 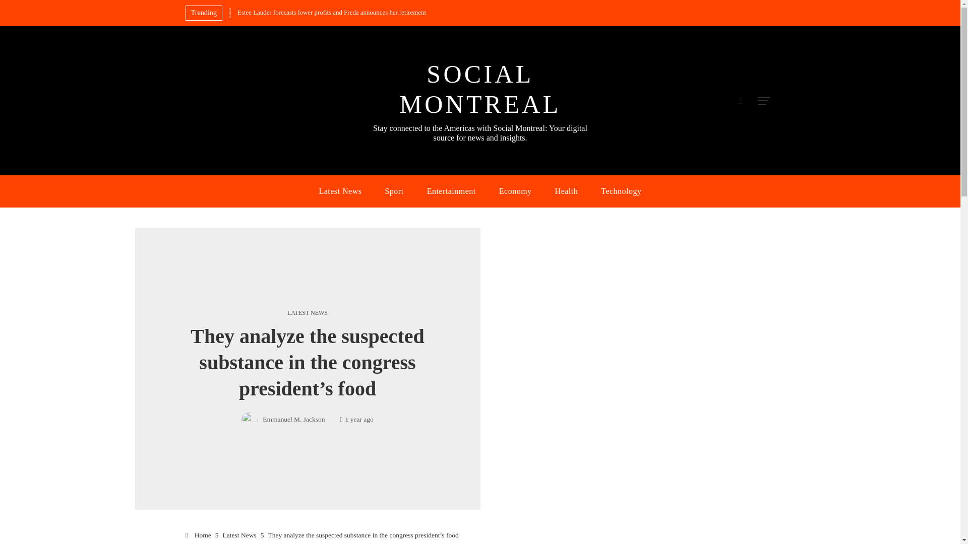 I want to click on Latest News, so click(x=239, y=535).